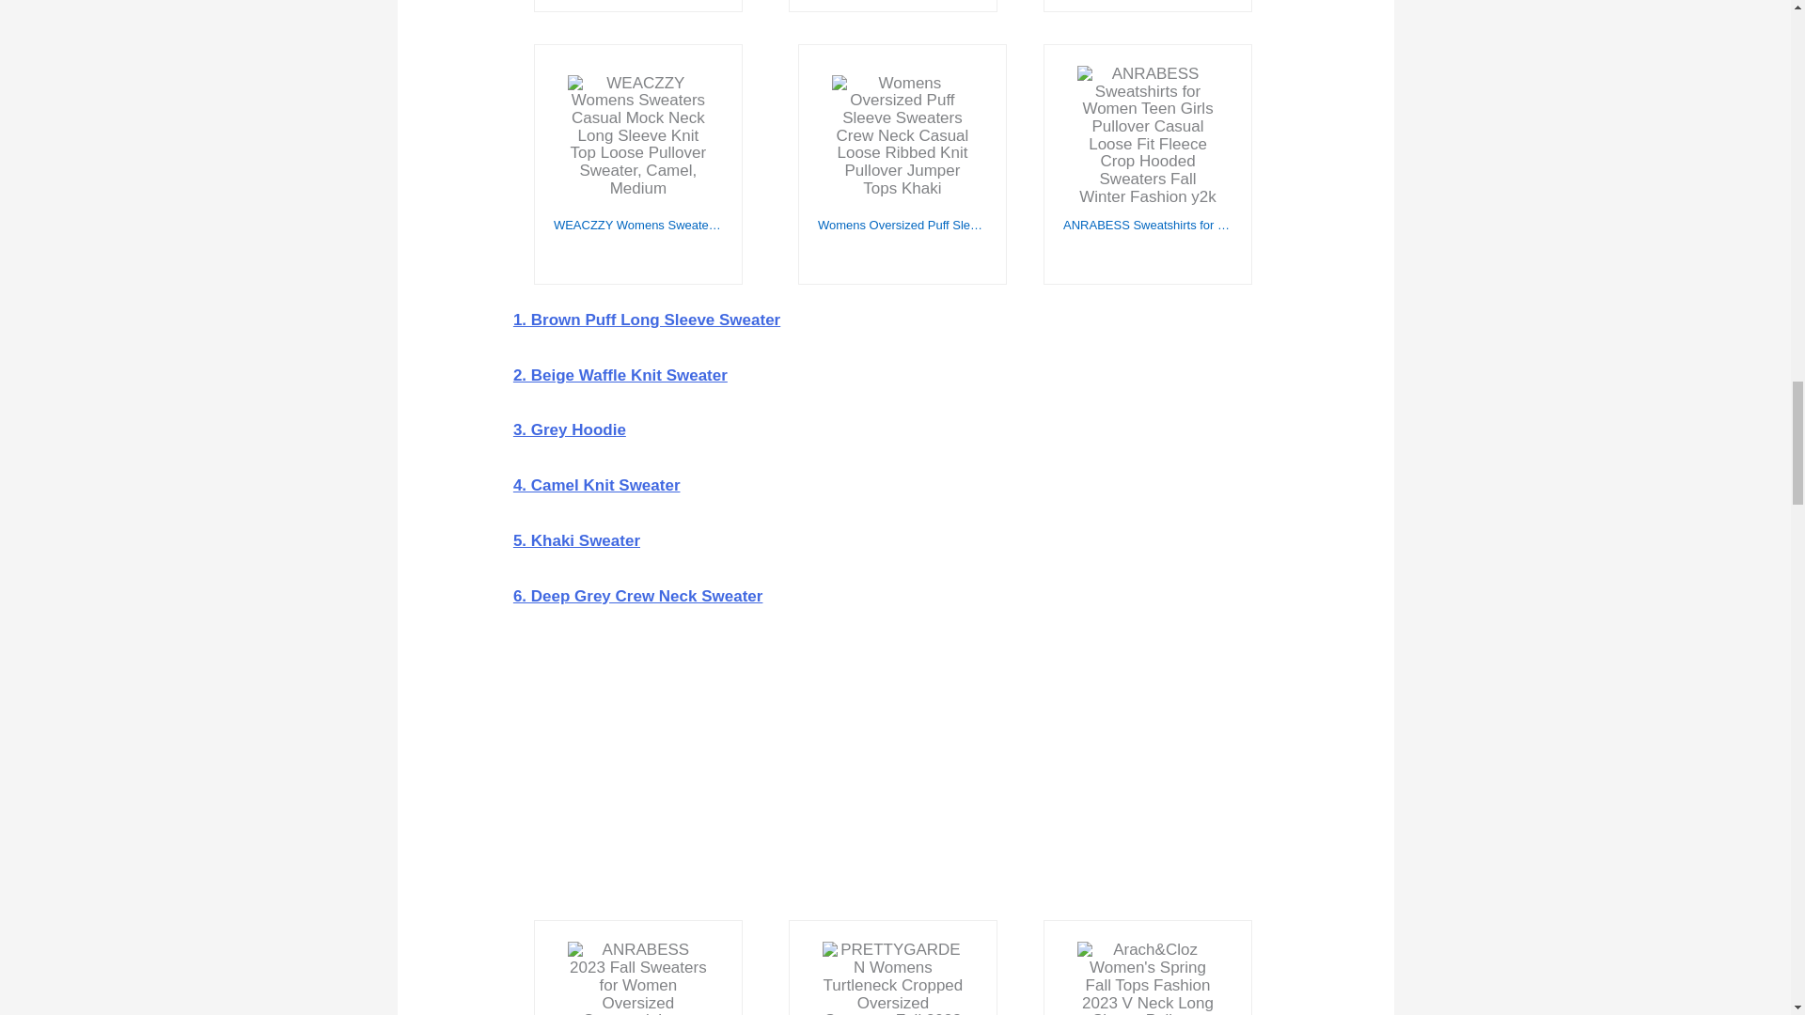 This screenshot has width=1805, height=1015. Describe the element at coordinates (576, 540) in the screenshot. I see `5. Khaki Sweater` at that location.